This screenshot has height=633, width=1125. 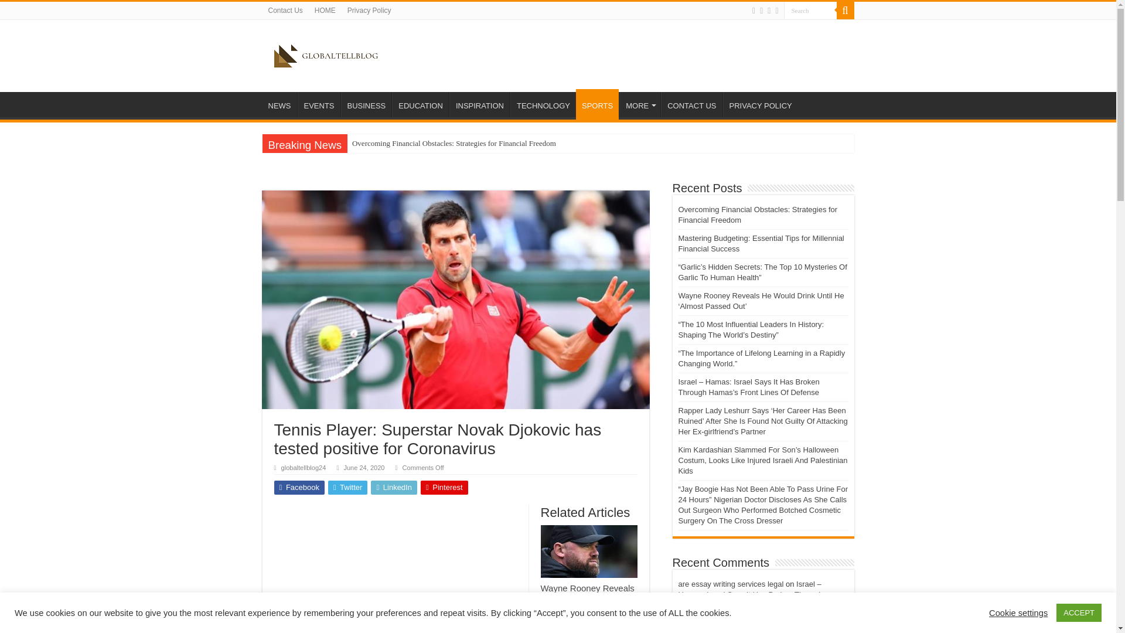 What do you see at coordinates (810, 11) in the screenshot?
I see `Search` at bounding box center [810, 11].